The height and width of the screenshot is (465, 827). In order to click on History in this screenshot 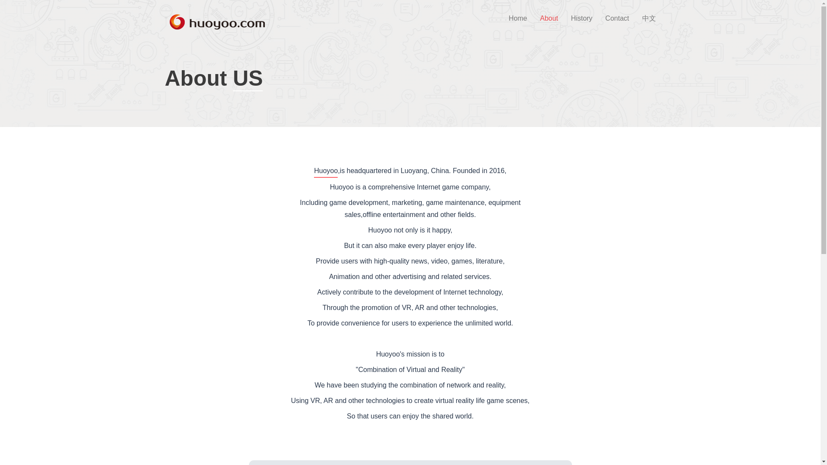, I will do `click(581, 18)`.